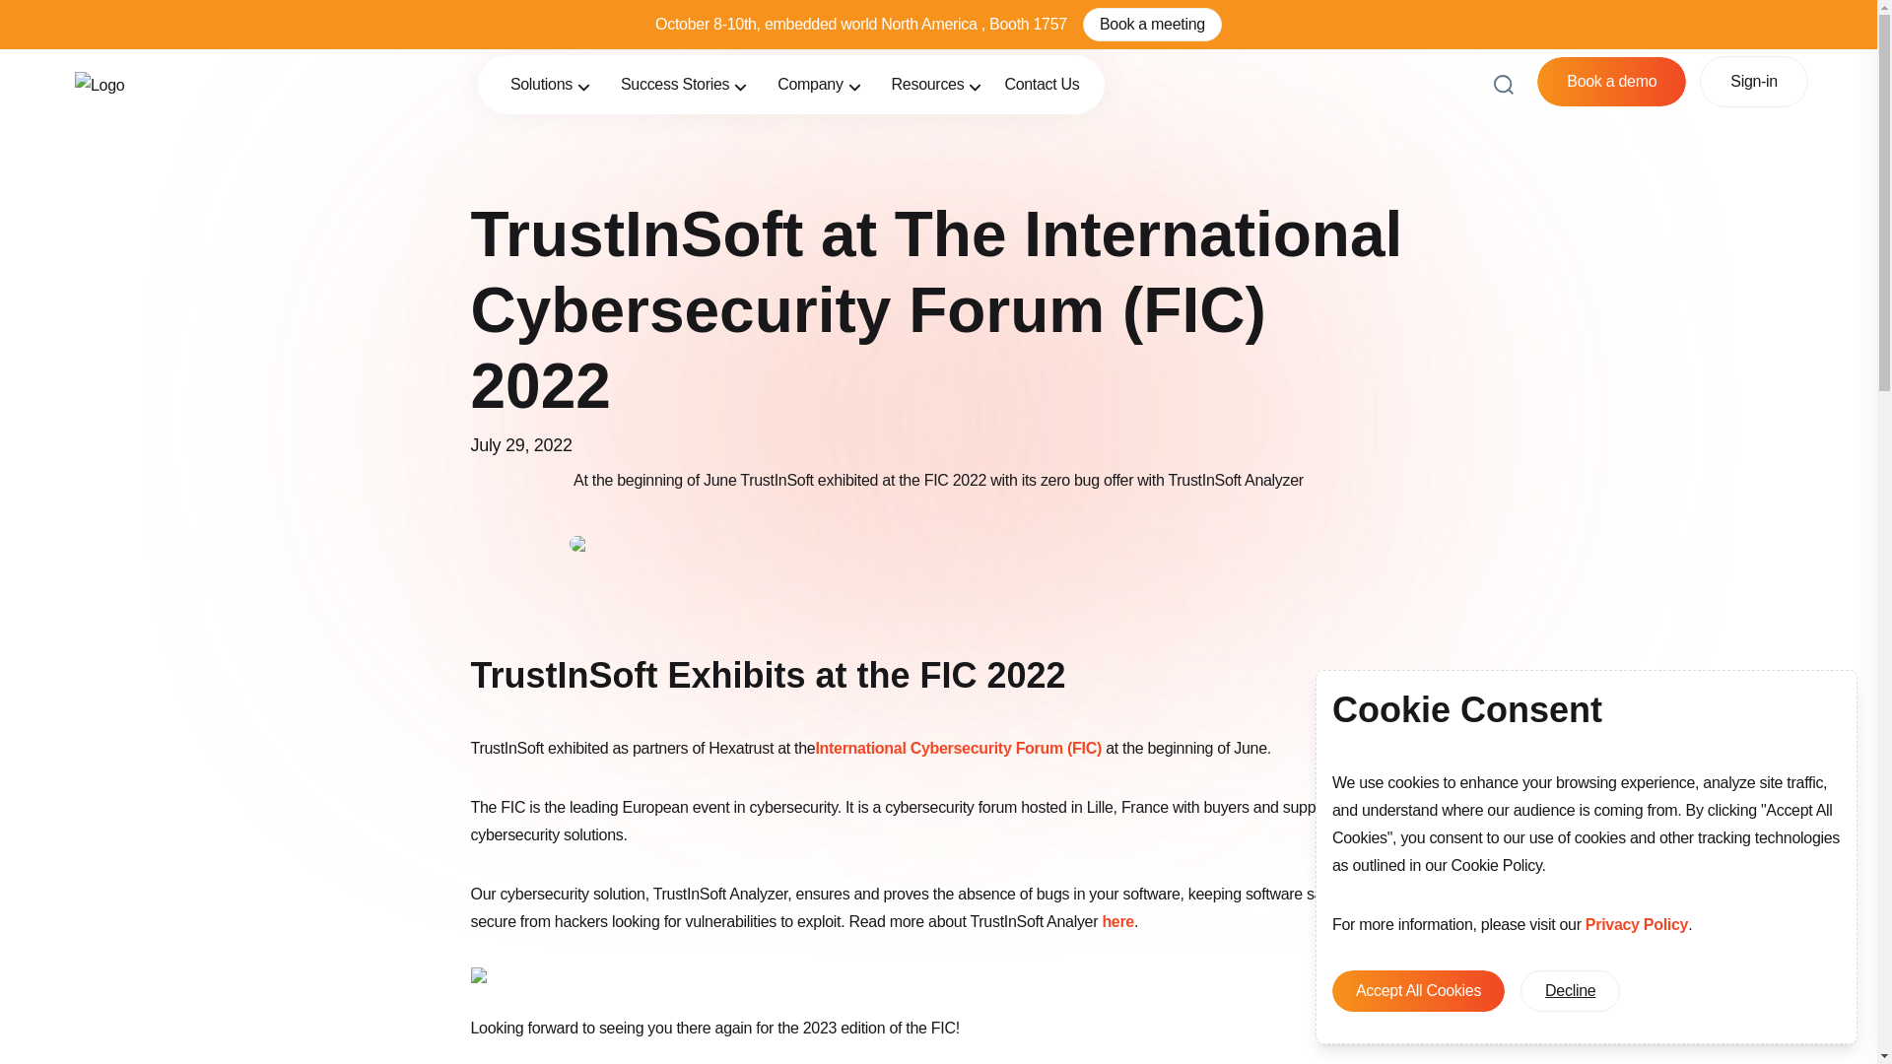  I want to click on Contact Us, so click(1041, 85).